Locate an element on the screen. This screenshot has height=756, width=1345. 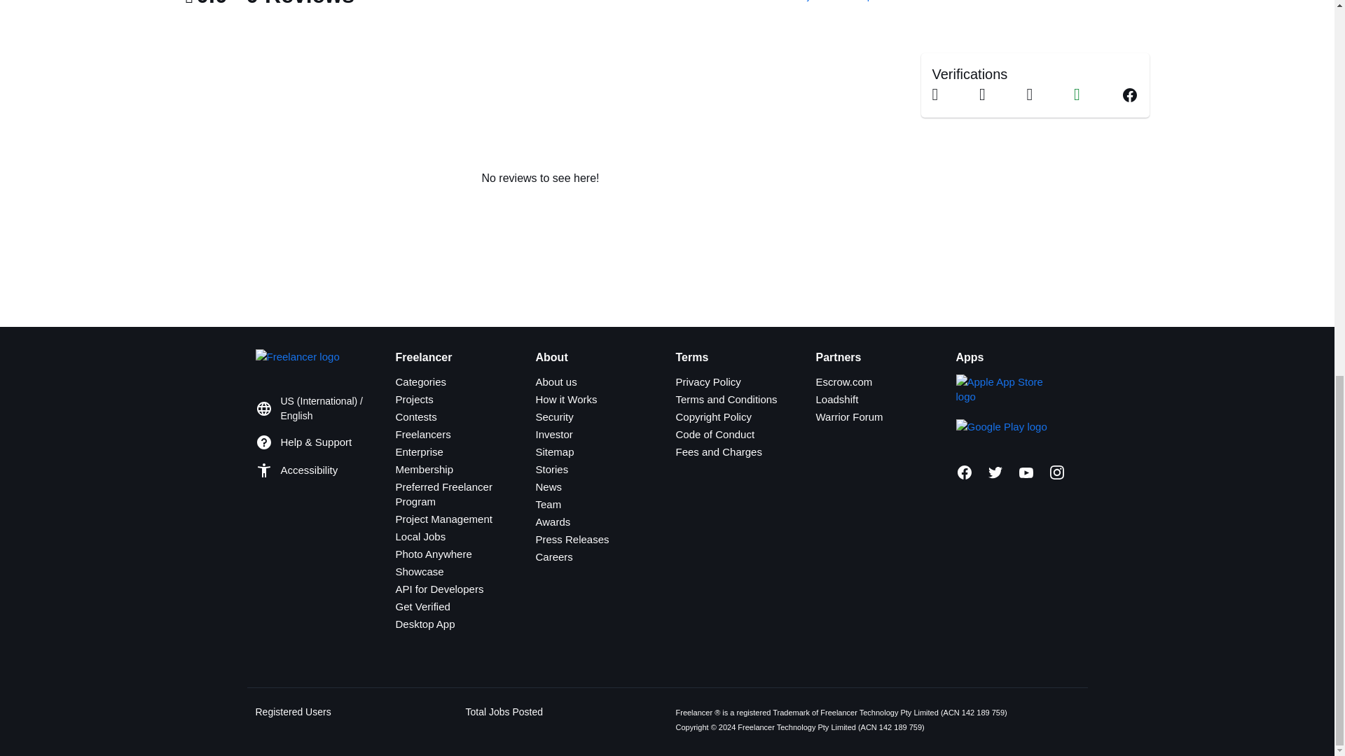
Local Jobs is located at coordinates (420, 536).